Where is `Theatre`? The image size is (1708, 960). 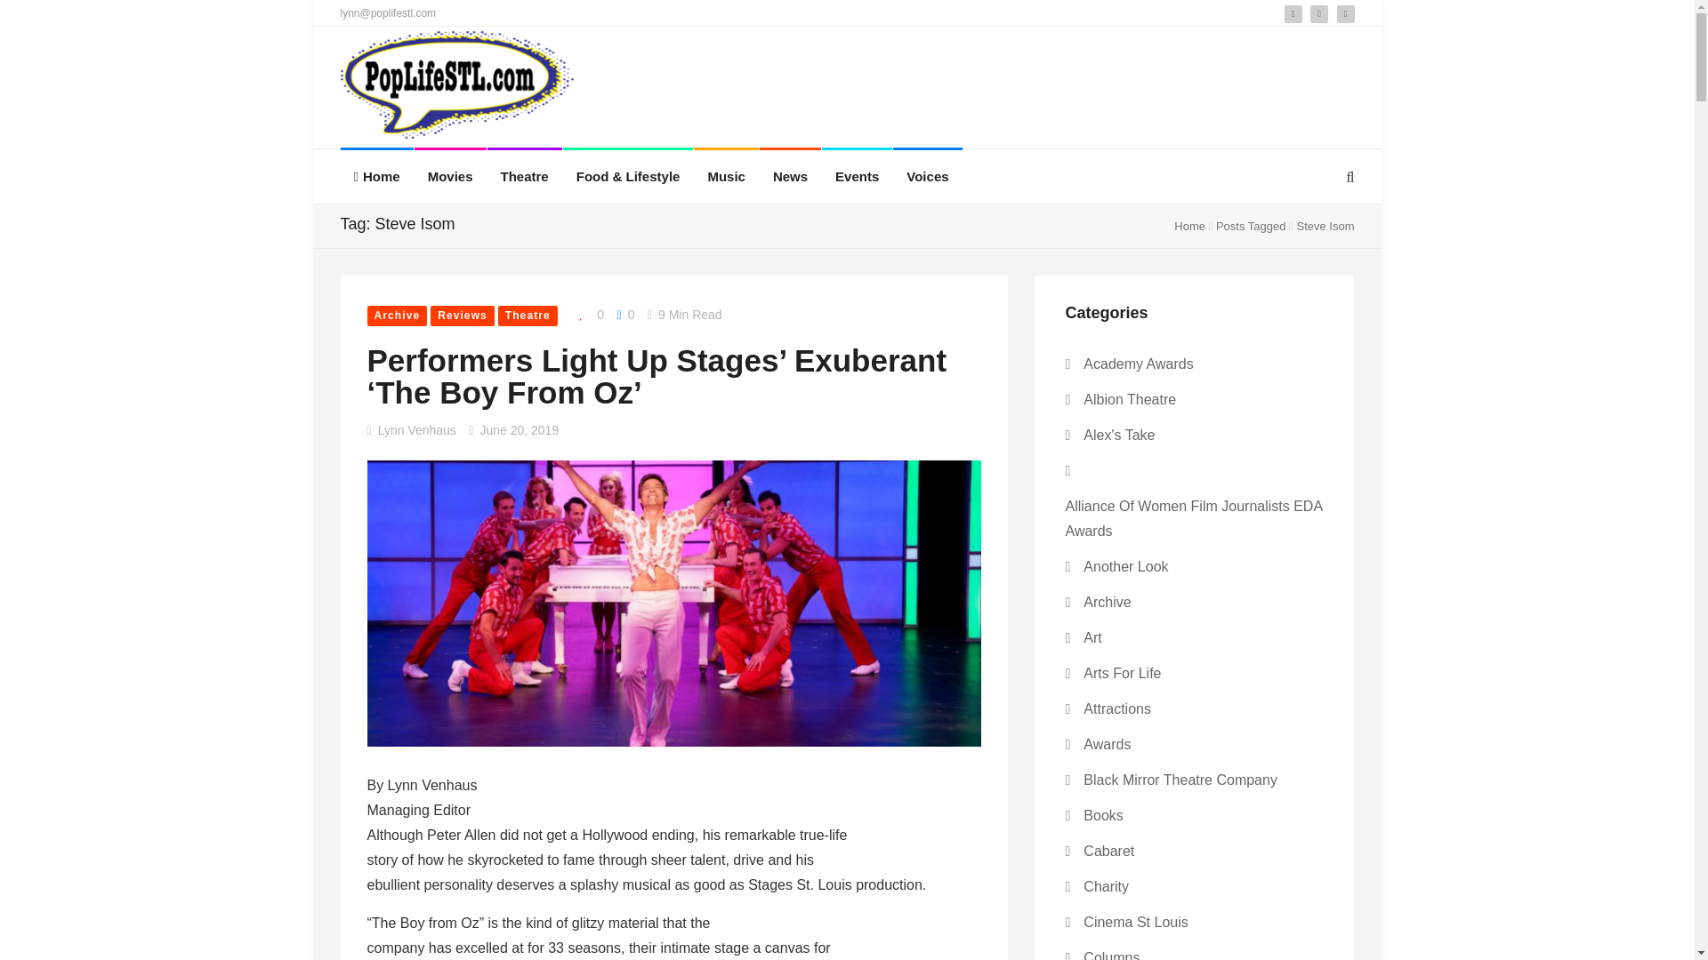
Theatre is located at coordinates (524, 176).